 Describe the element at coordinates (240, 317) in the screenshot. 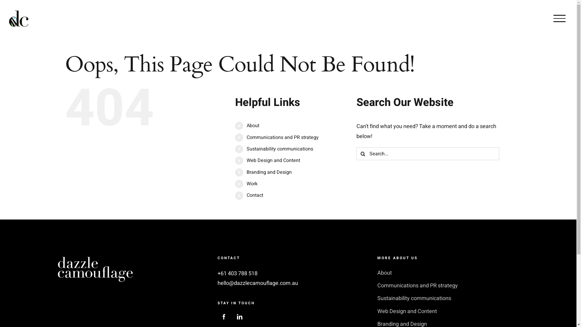

I see `LinkedIn` at that location.